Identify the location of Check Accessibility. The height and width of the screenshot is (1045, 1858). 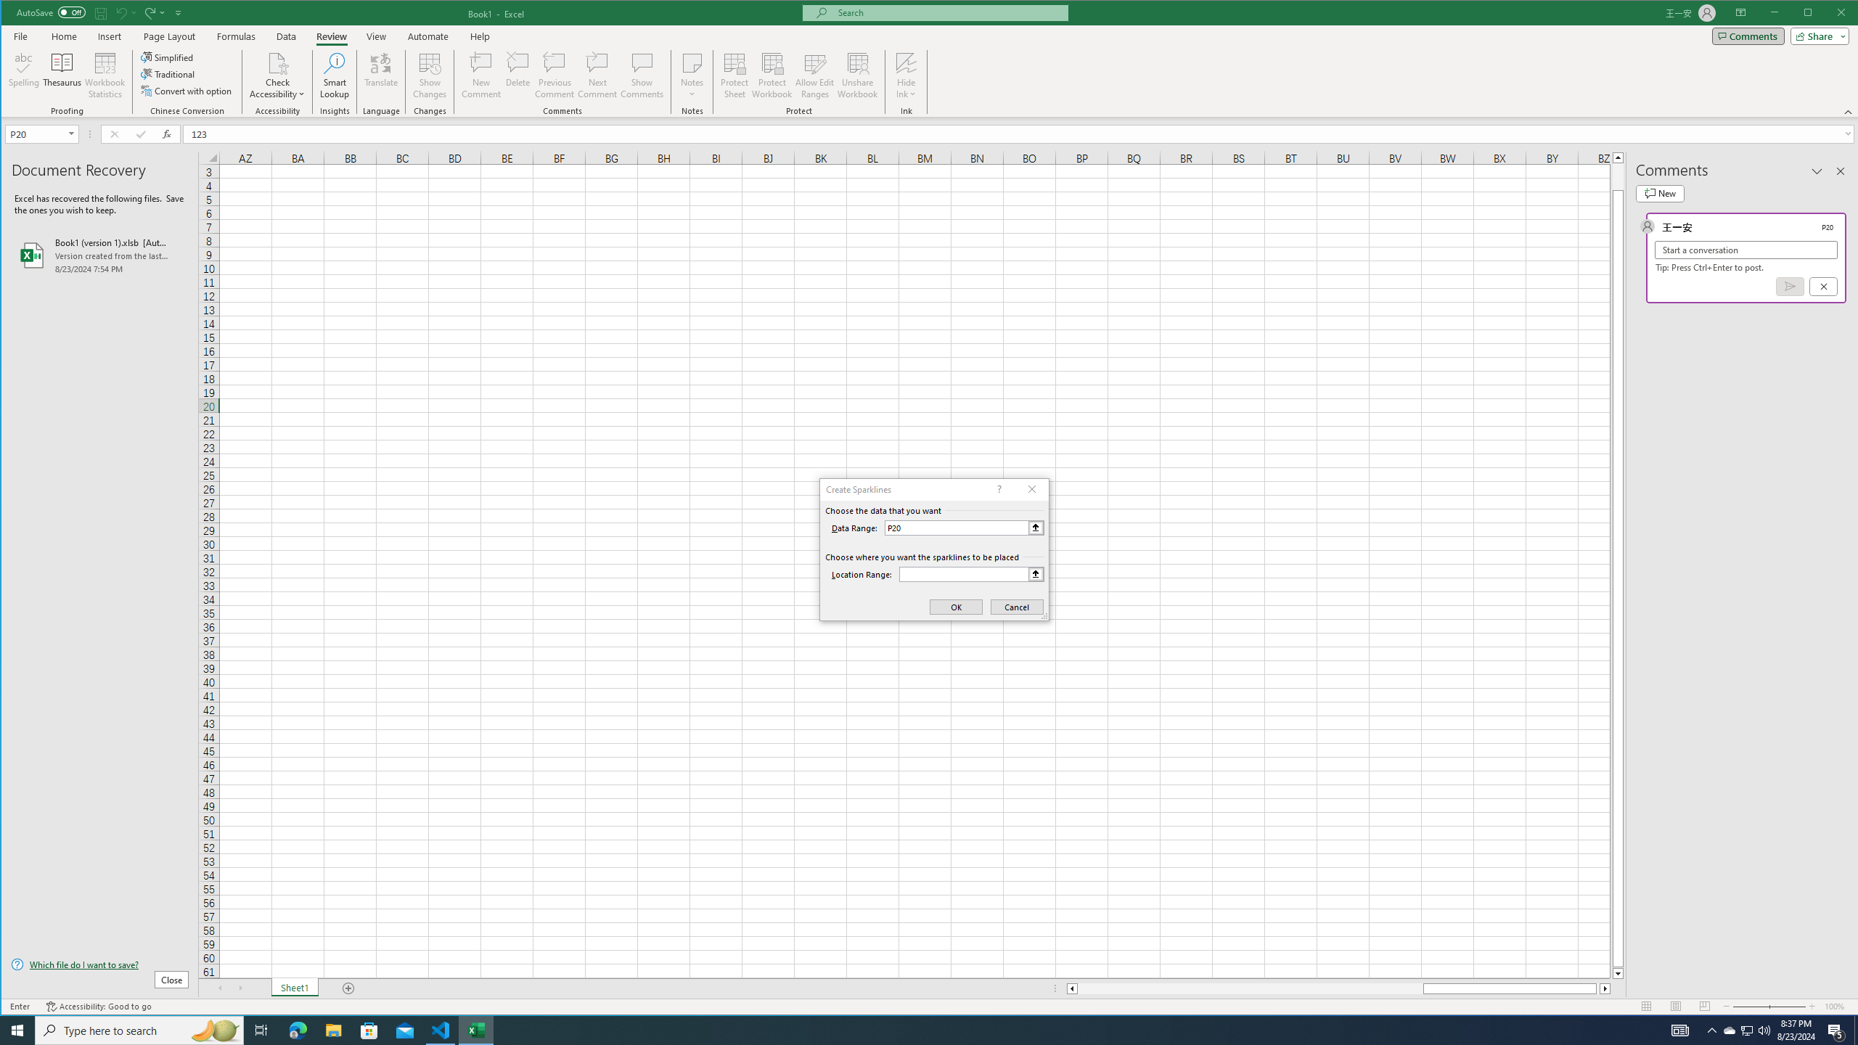
(277, 62).